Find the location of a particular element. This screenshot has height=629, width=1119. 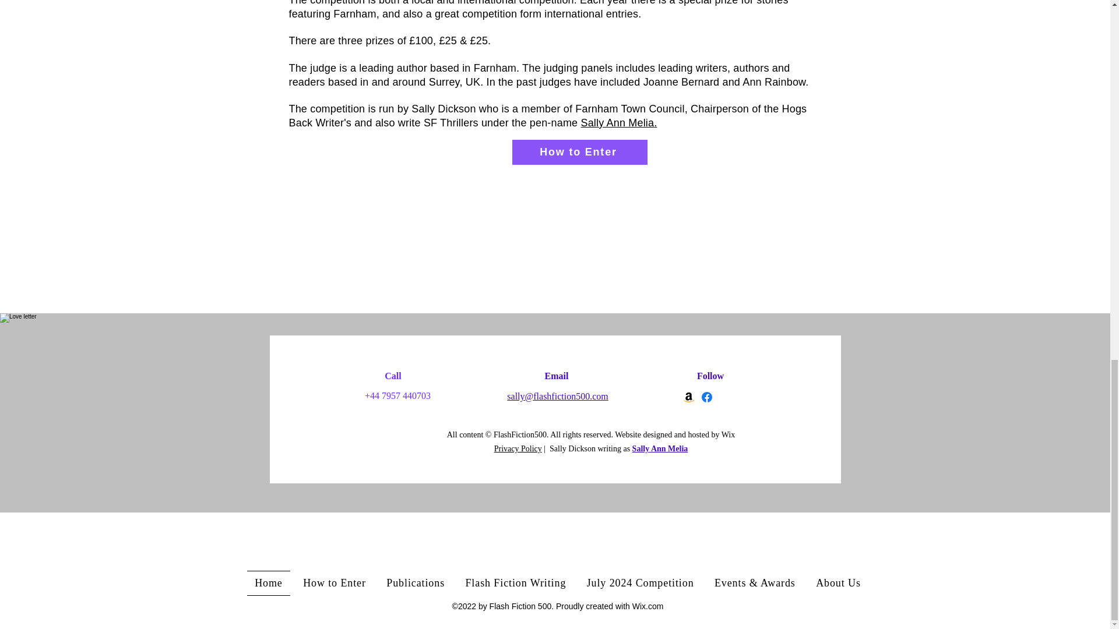

Publications is located at coordinates (416, 582).